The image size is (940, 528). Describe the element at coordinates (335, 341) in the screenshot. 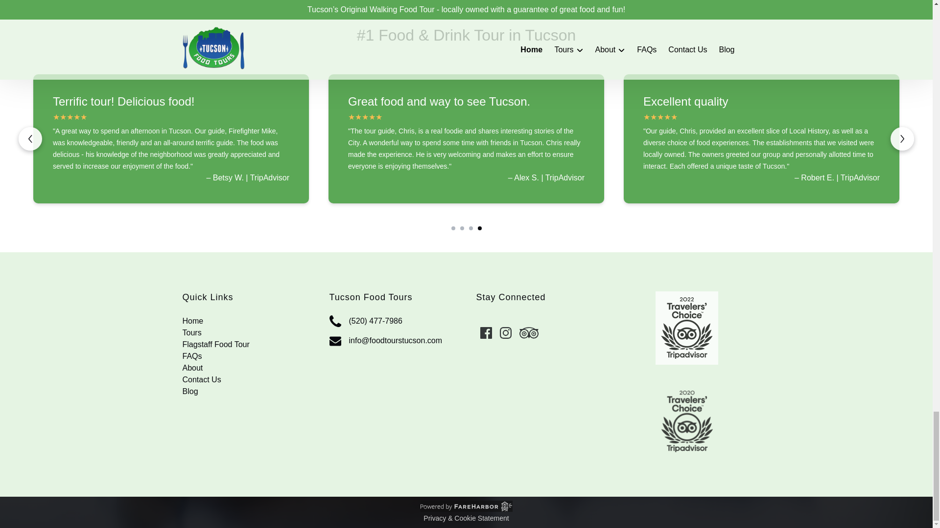

I see `Envelope` at that location.